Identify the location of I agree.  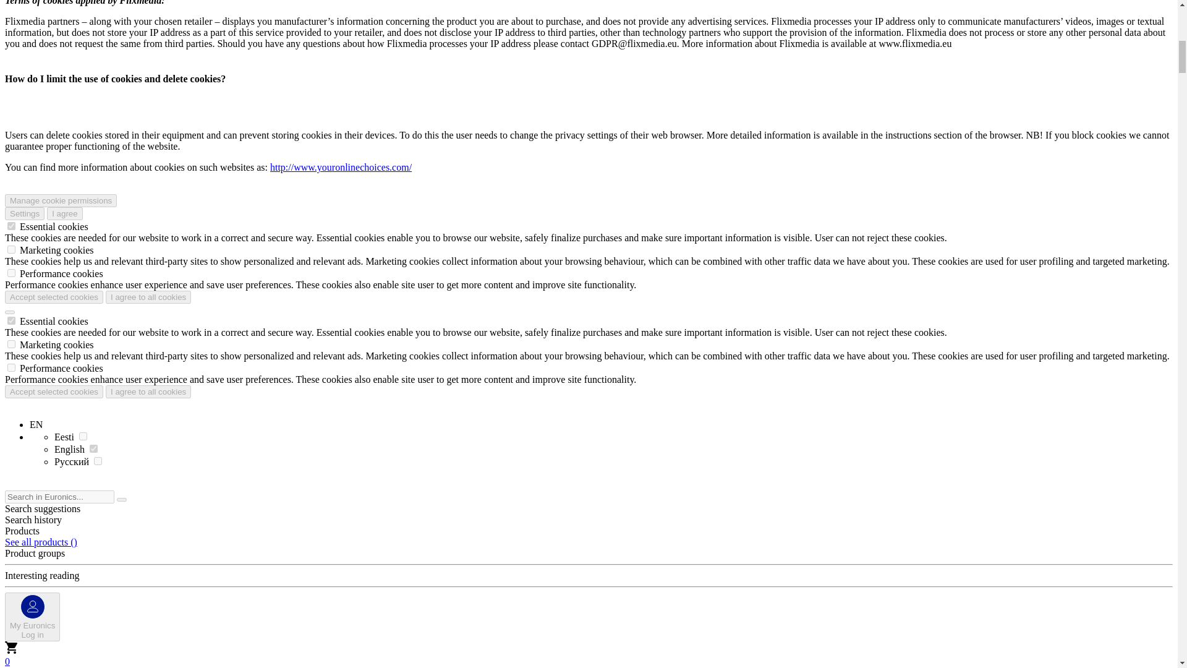
(65, 213).